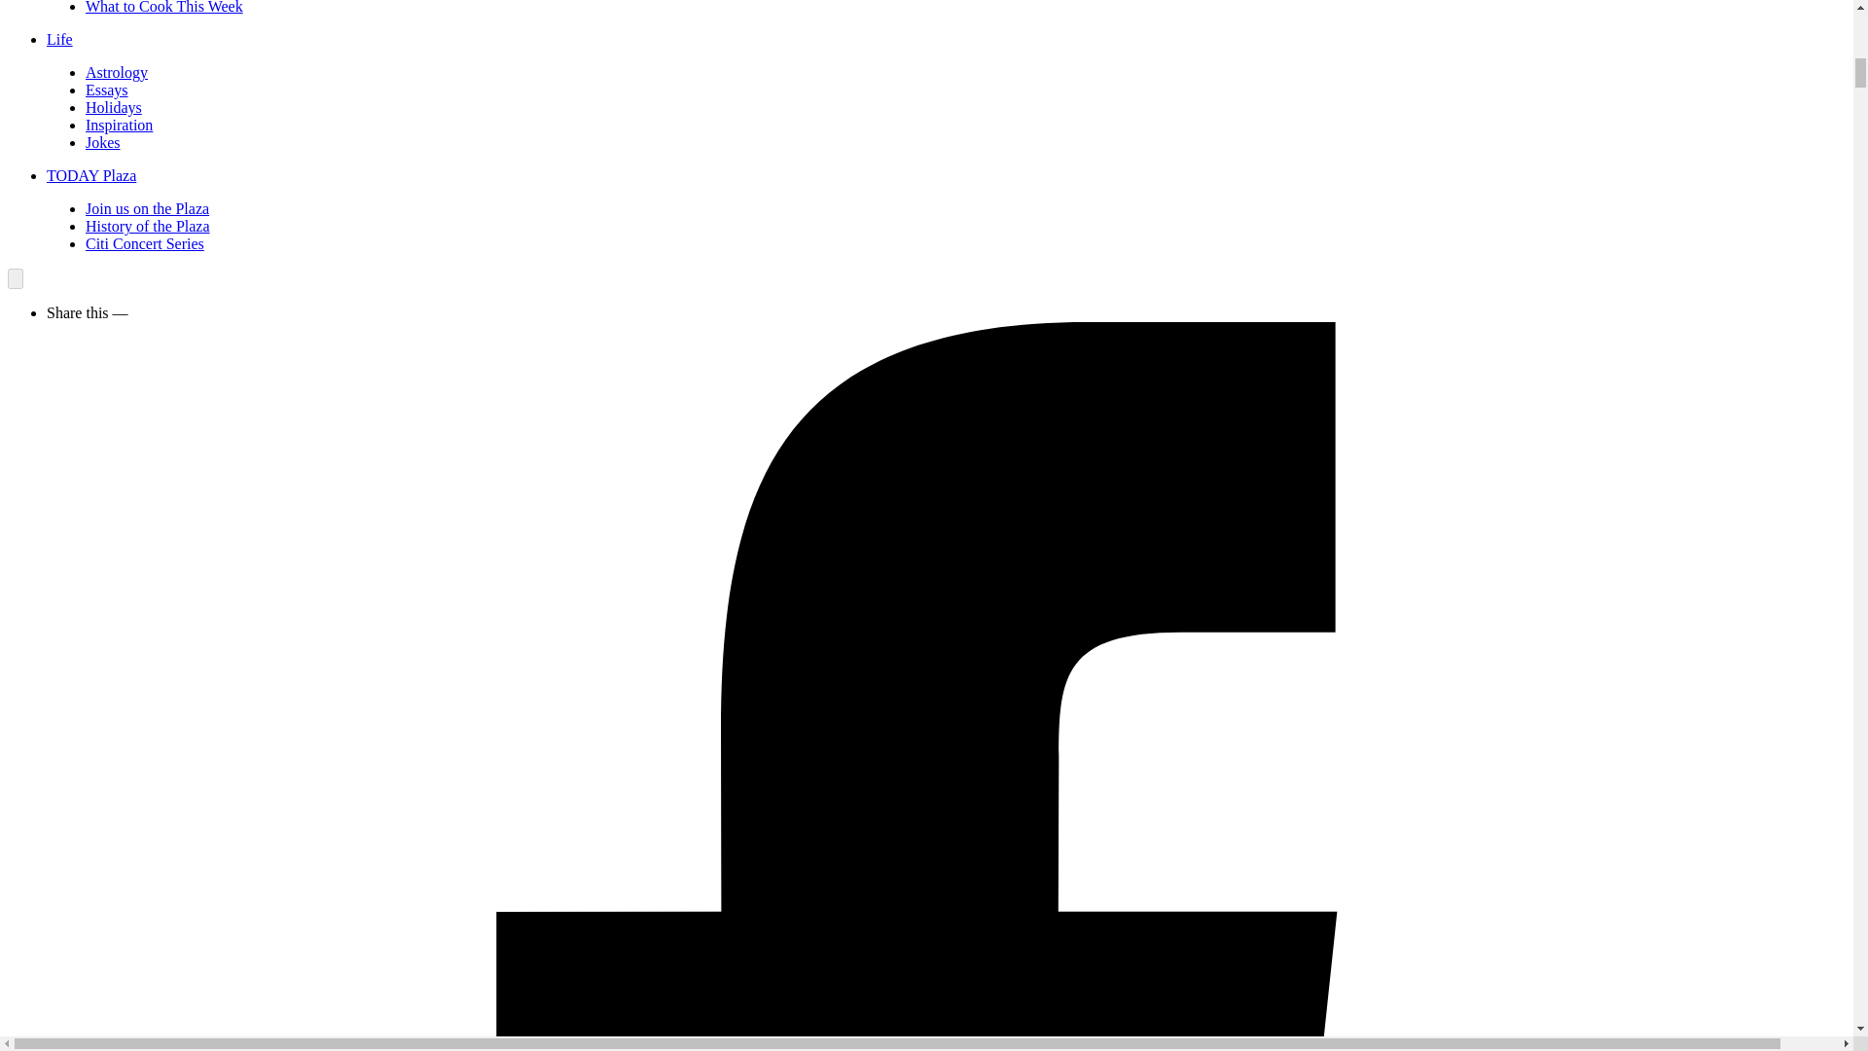 This screenshot has height=1051, width=1868. I want to click on Life, so click(59, 39).